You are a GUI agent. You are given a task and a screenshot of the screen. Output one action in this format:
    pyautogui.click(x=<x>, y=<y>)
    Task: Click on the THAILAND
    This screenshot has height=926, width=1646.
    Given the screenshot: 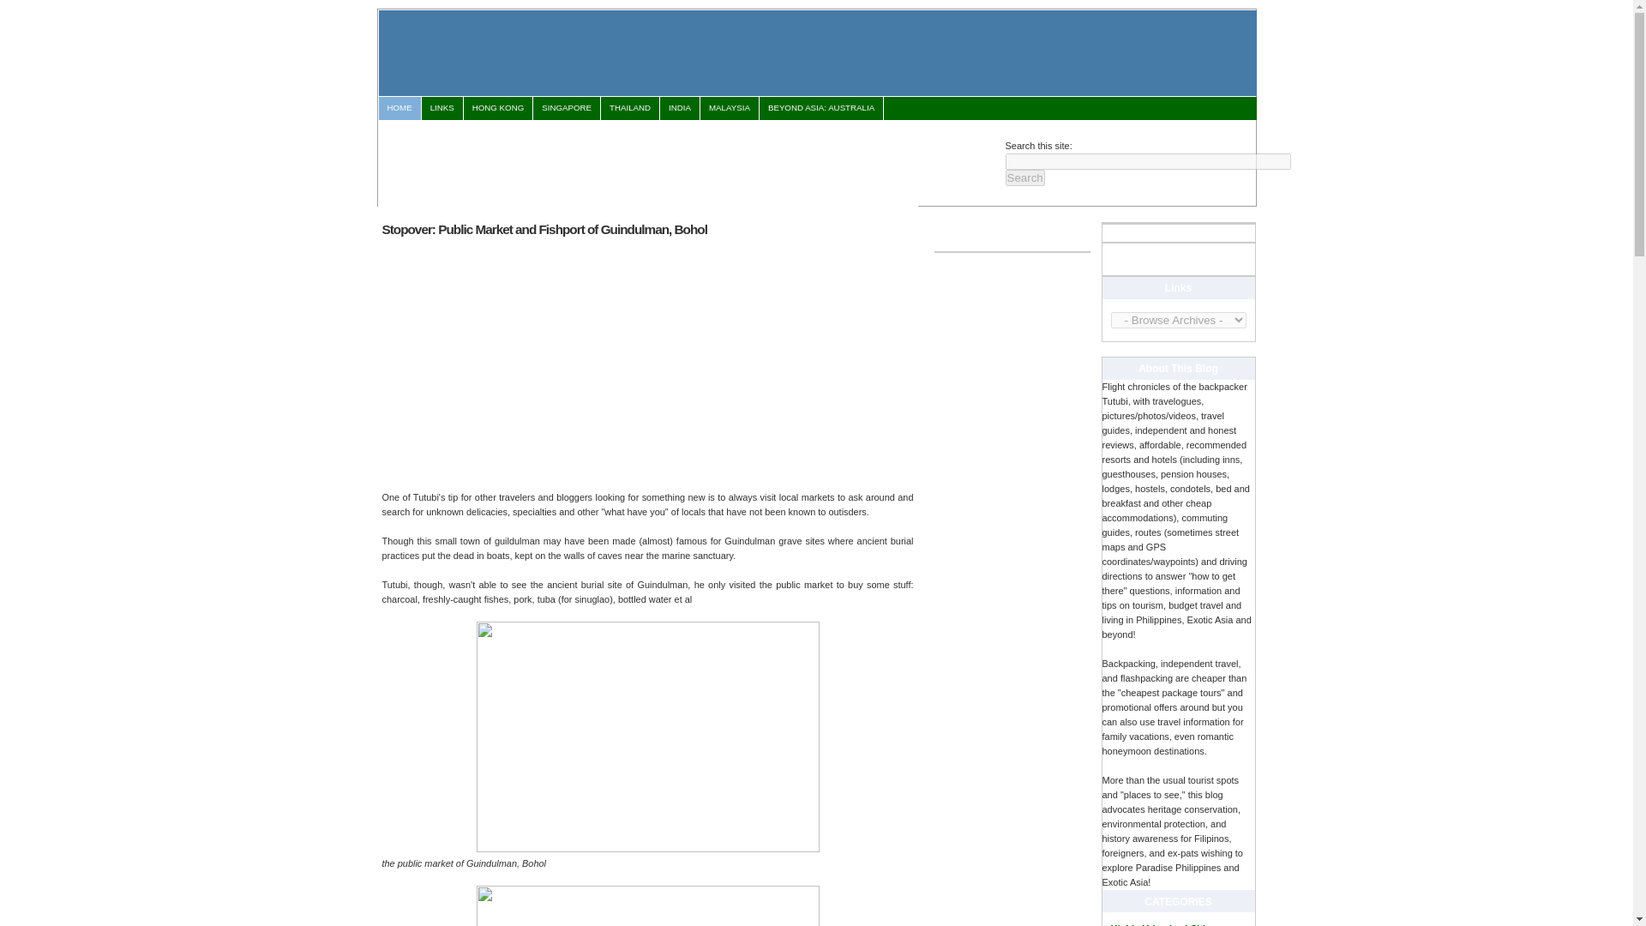 What is the action you would take?
    pyautogui.click(x=629, y=108)
    